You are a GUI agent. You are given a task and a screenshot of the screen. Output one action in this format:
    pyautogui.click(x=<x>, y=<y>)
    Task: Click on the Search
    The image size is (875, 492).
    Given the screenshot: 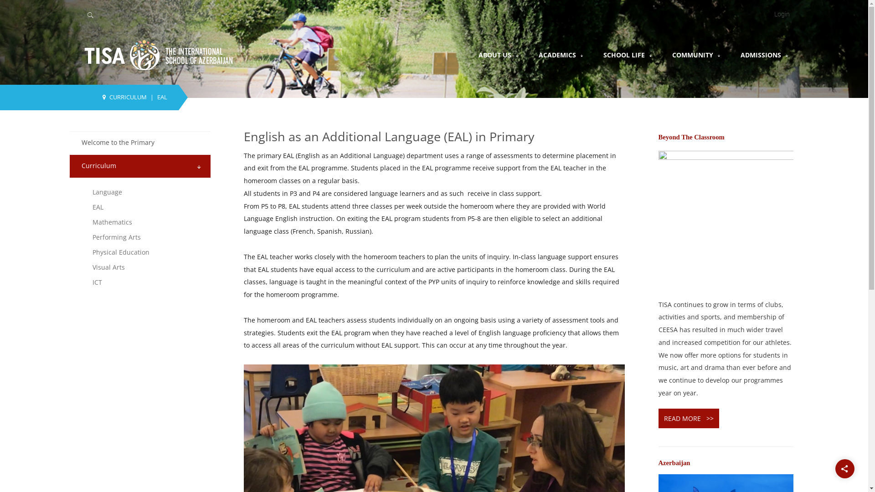 What is the action you would take?
    pyautogui.click(x=266, y=14)
    